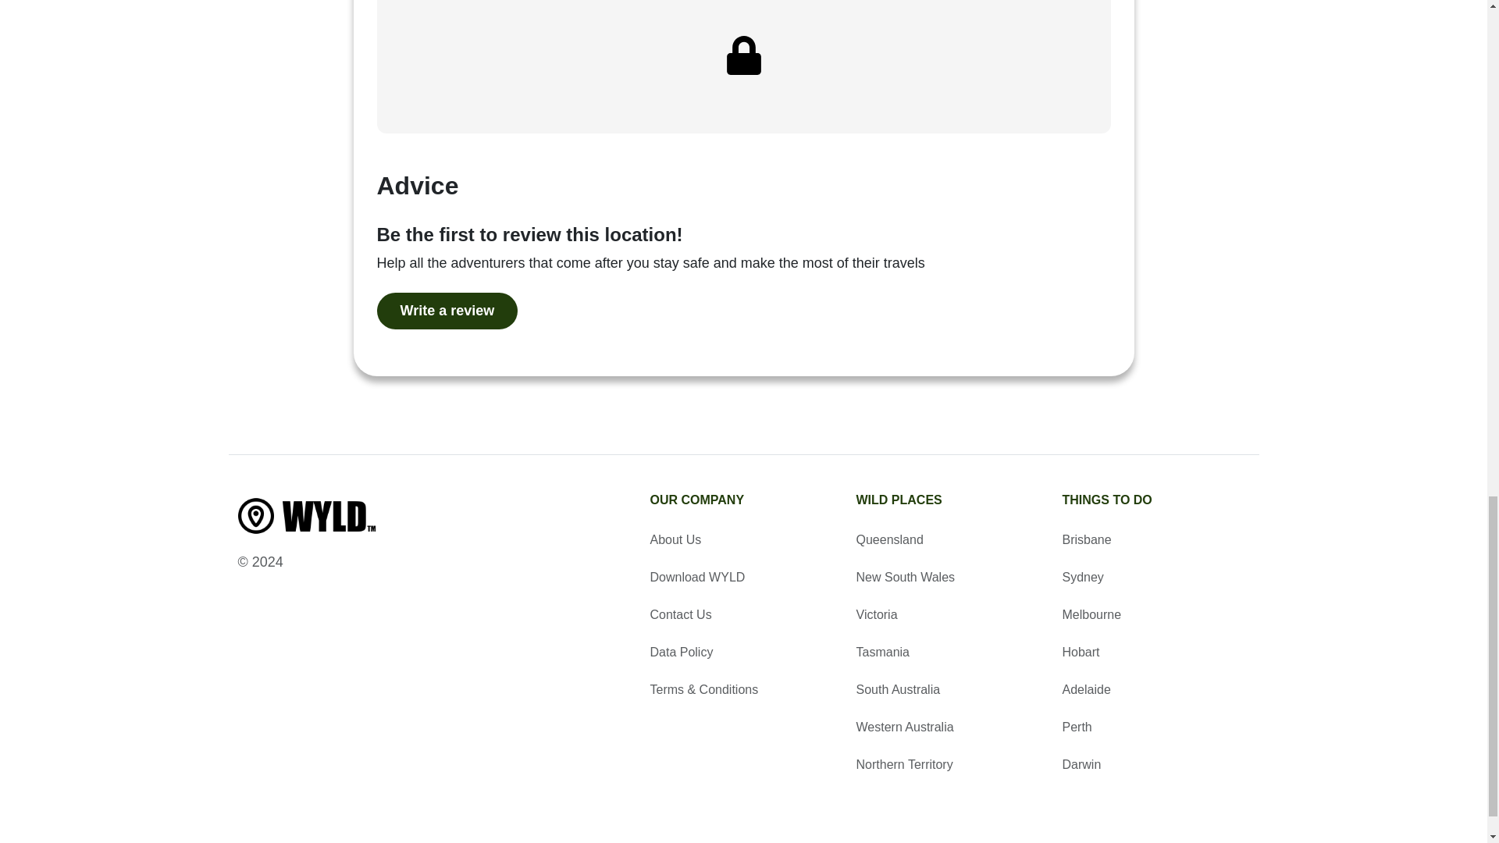  I want to click on Brisbane, so click(1155, 540).